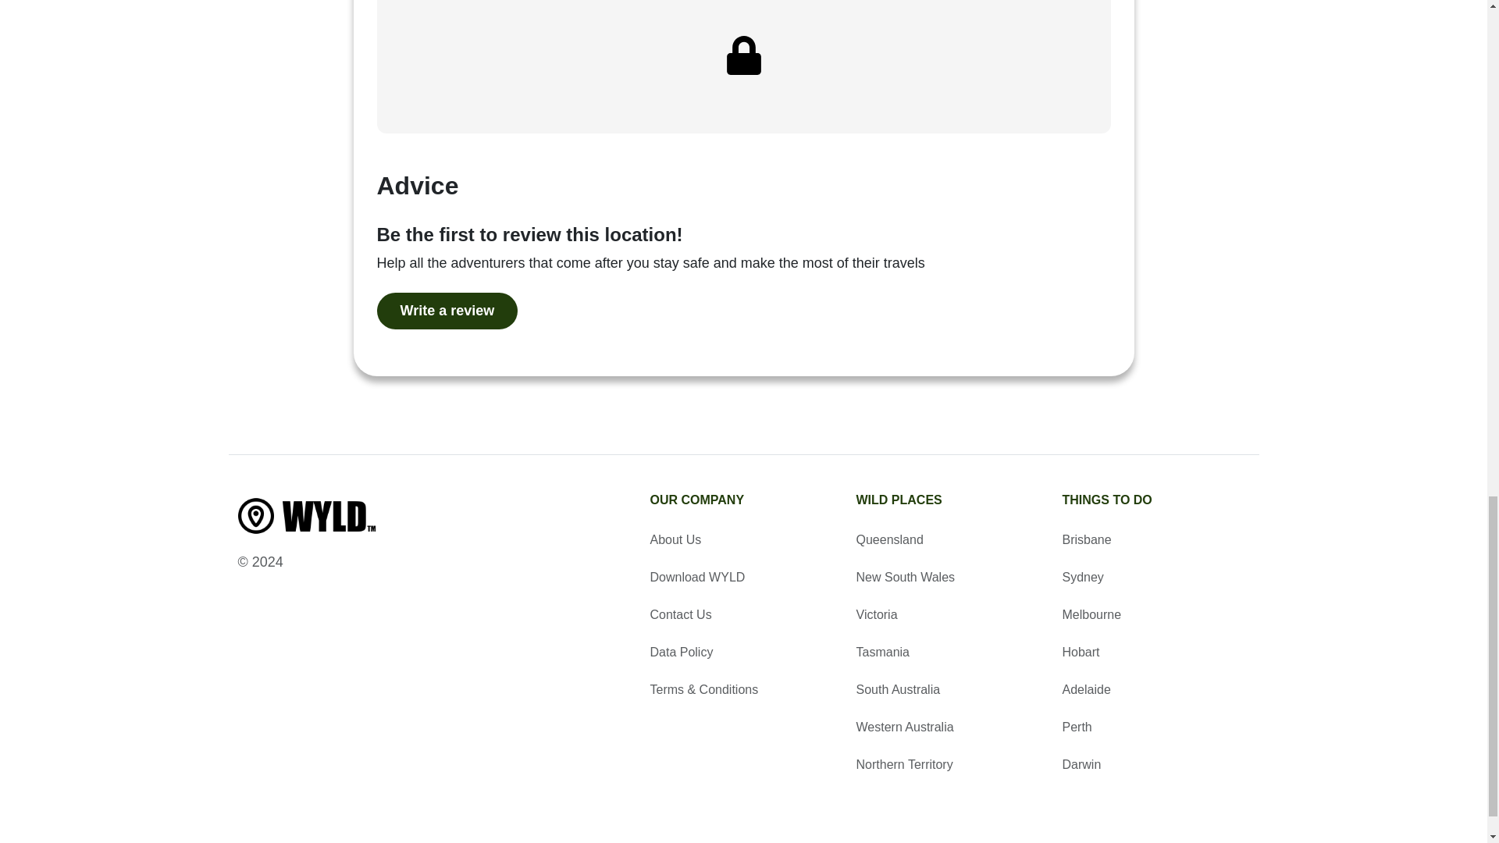  I want to click on Brisbane, so click(1155, 540).